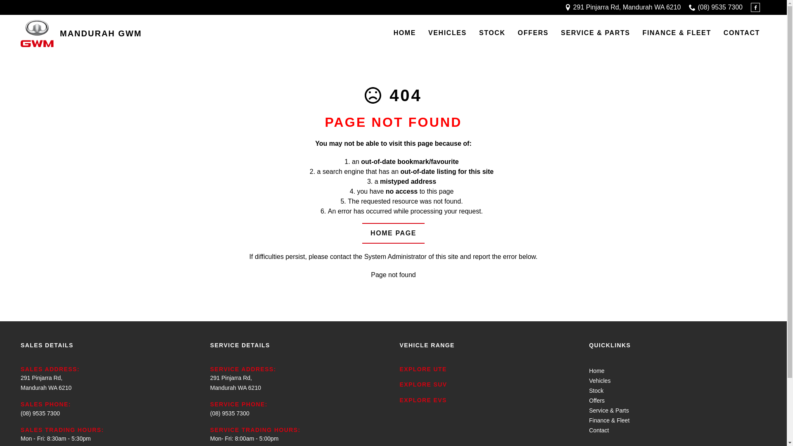  What do you see at coordinates (677, 33) in the screenshot?
I see `FINANCE & FLEET` at bounding box center [677, 33].